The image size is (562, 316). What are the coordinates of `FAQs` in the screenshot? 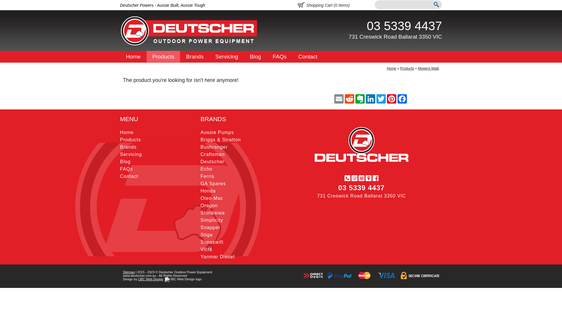 It's located at (280, 57).